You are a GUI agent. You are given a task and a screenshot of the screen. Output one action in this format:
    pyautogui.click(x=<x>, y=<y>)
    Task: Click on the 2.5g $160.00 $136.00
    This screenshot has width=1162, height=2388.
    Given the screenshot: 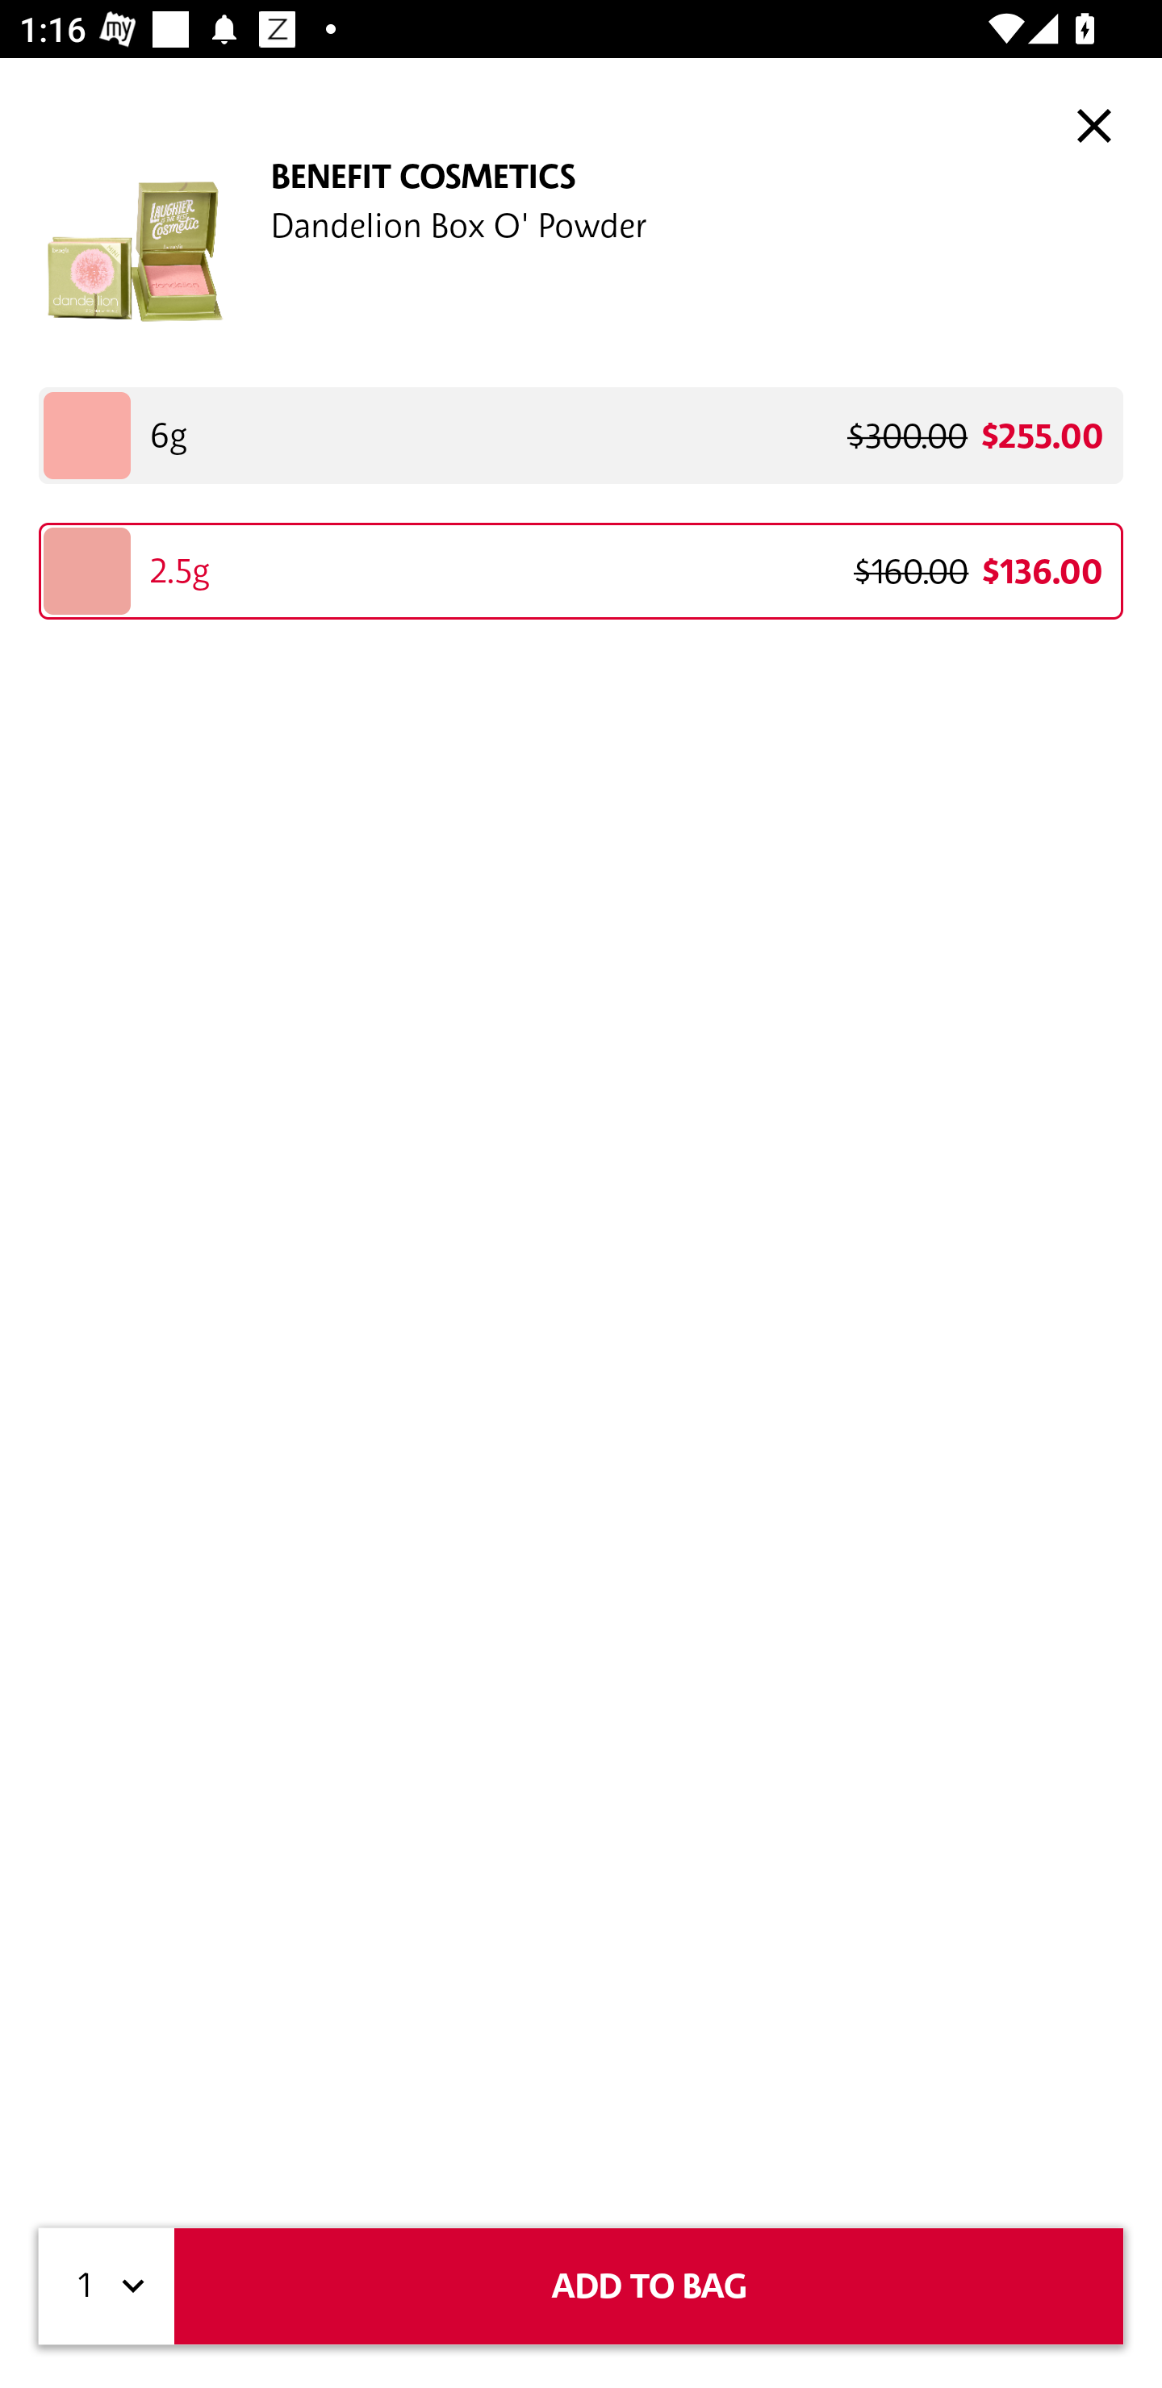 What is the action you would take?
    pyautogui.click(x=581, y=571)
    